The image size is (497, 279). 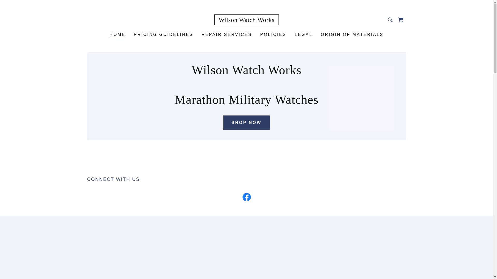 What do you see at coordinates (303, 35) in the screenshot?
I see `LEGAL` at bounding box center [303, 35].